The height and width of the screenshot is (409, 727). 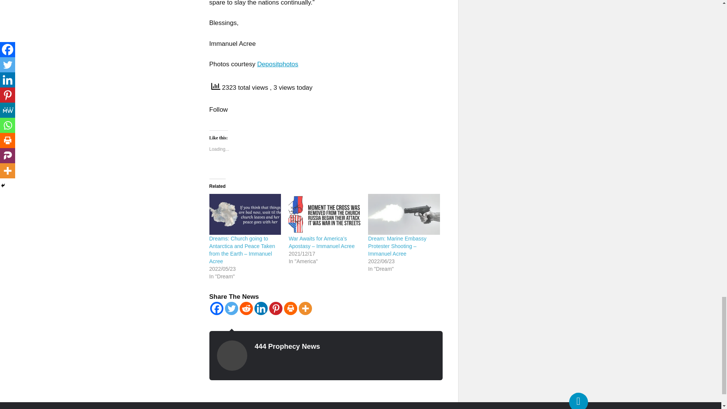 What do you see at coordinates (217, 308) in the screenshot?
I see `Facebook` at bounding box center [217, 308].